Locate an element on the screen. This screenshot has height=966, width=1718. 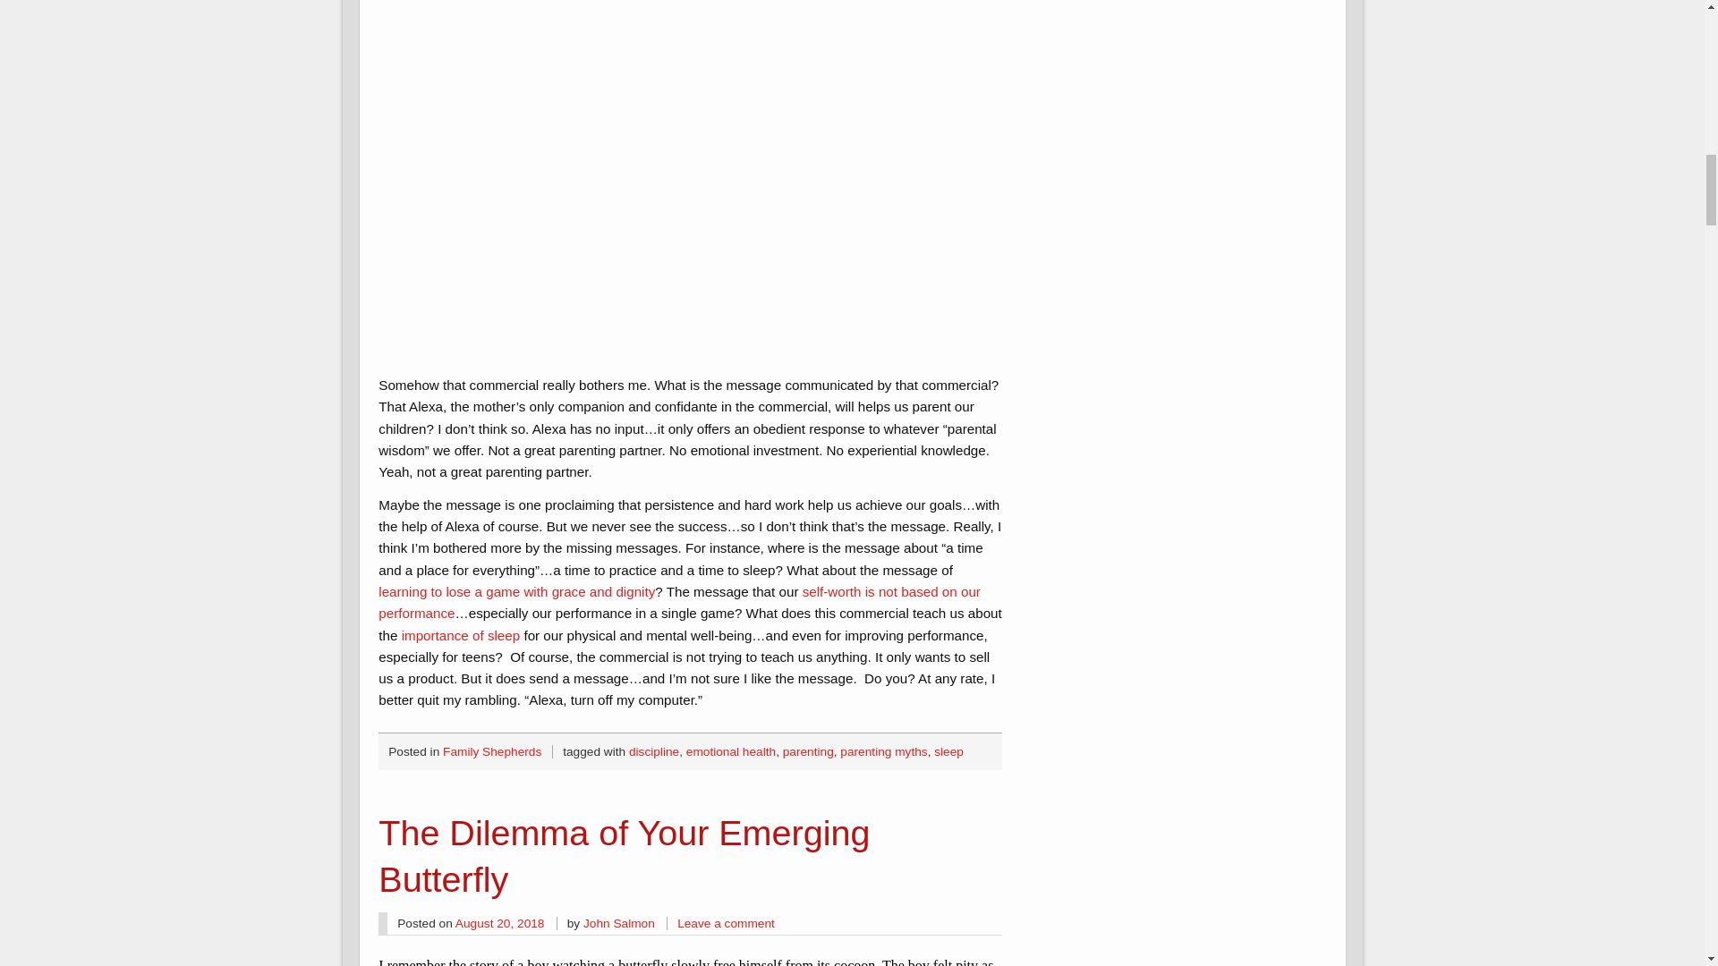
View all posts by John Salmon is located at coordinates (619, 923).